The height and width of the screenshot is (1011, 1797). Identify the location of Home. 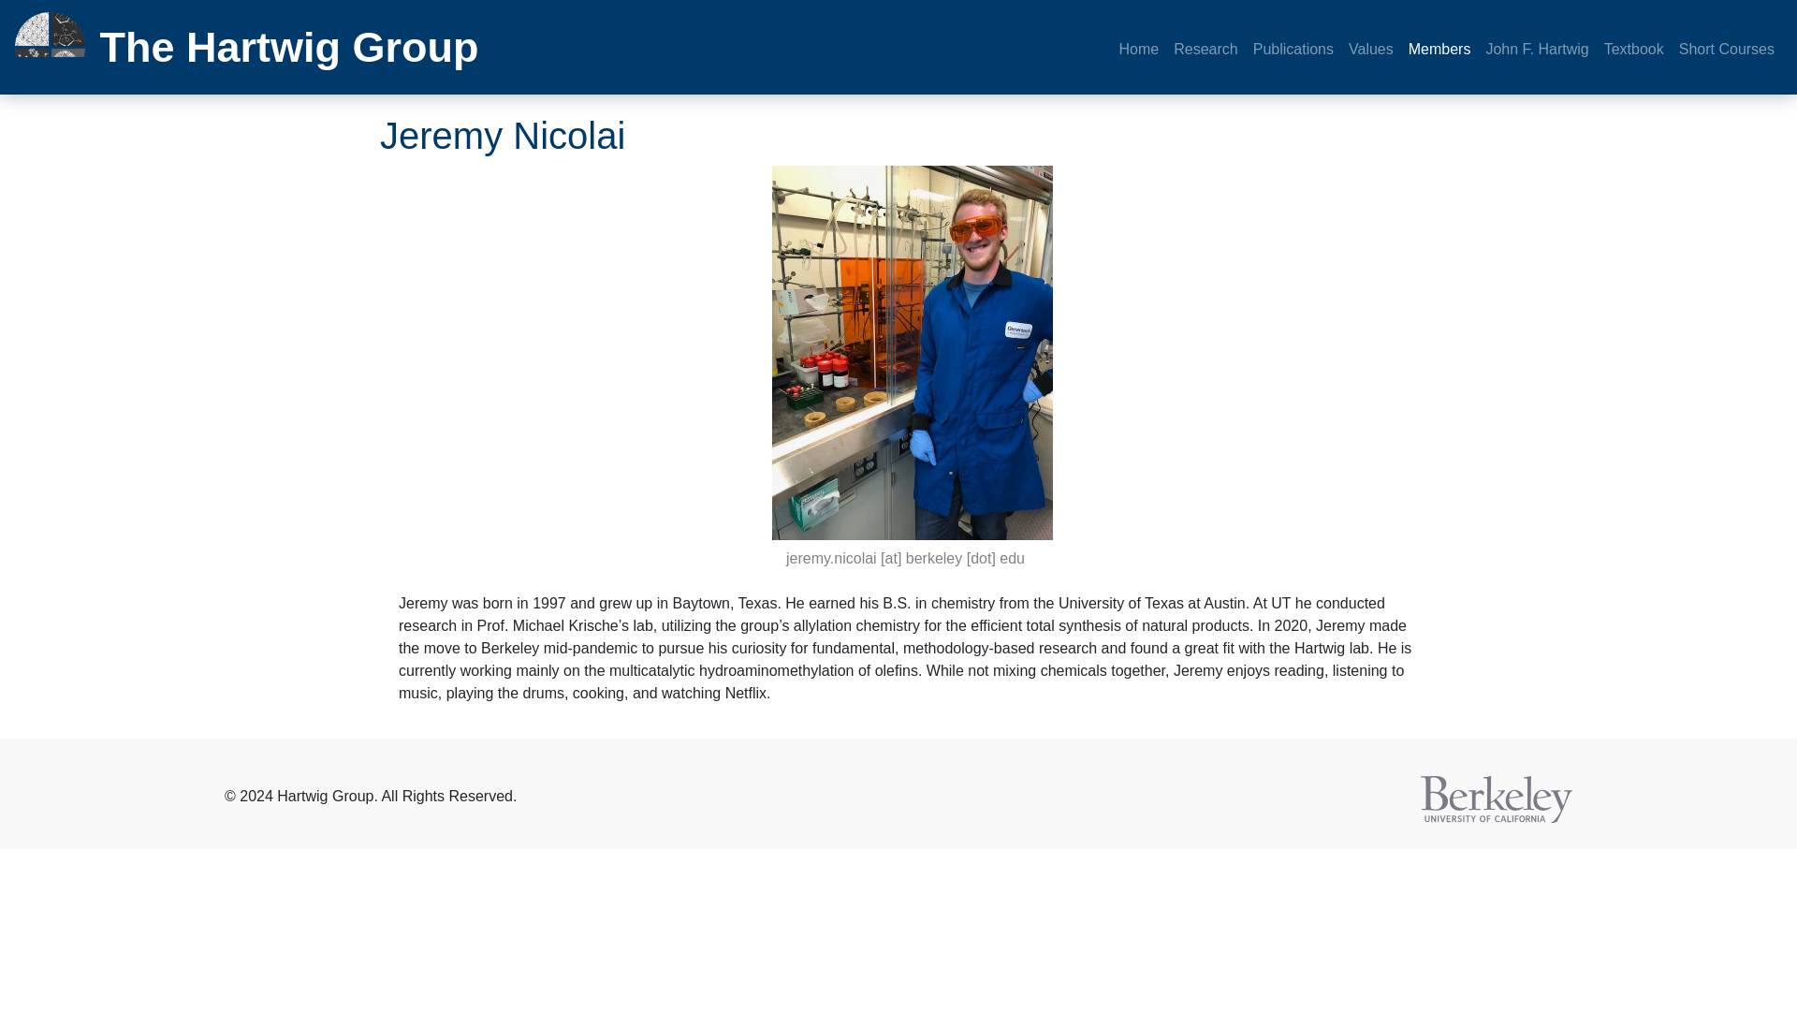
(1139, 50).